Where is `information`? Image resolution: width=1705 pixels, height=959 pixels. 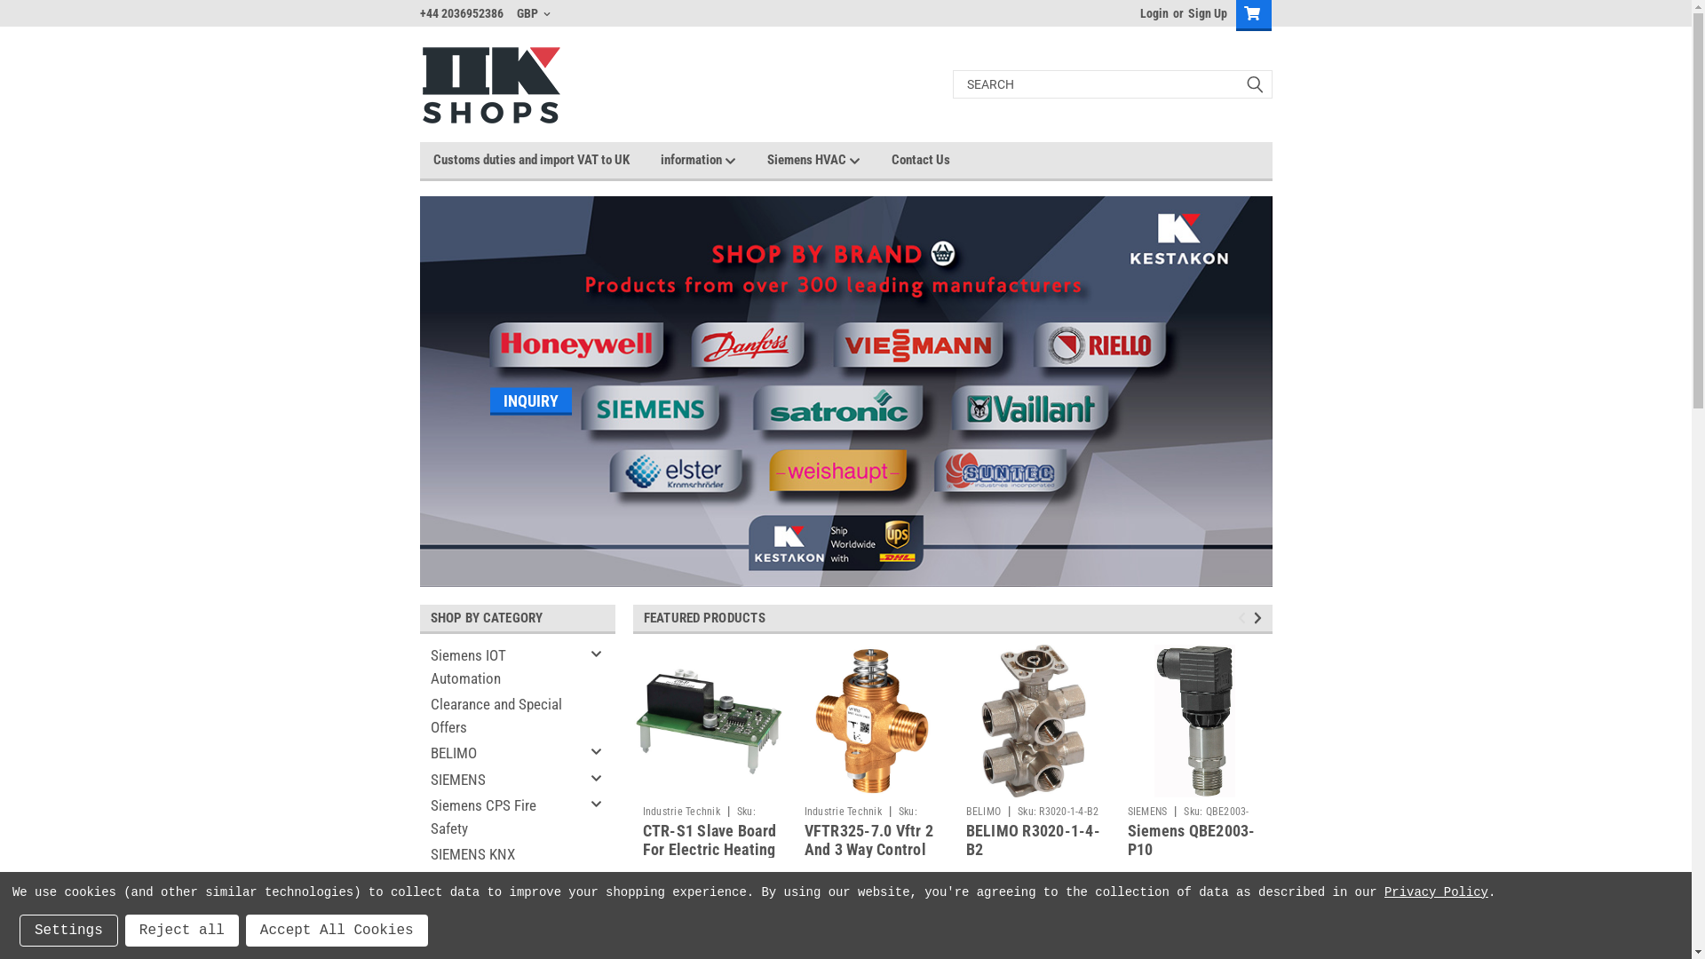 information is located at coordinates (714, 160).